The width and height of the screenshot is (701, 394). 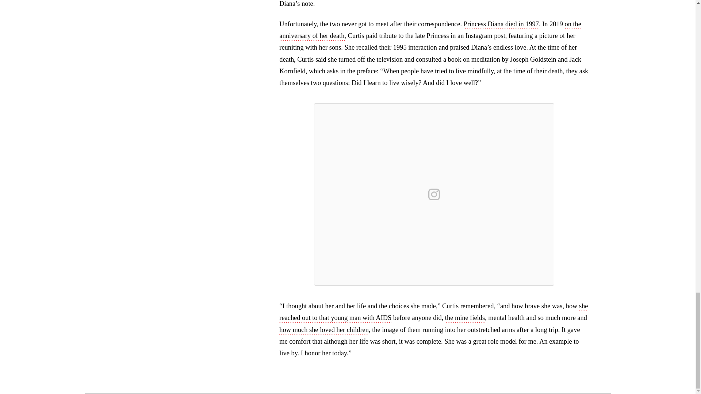 What do you see at coordinates (323, 331) in the screenshot?
I see `how much she loved her children` at bounding box center [323, 331].